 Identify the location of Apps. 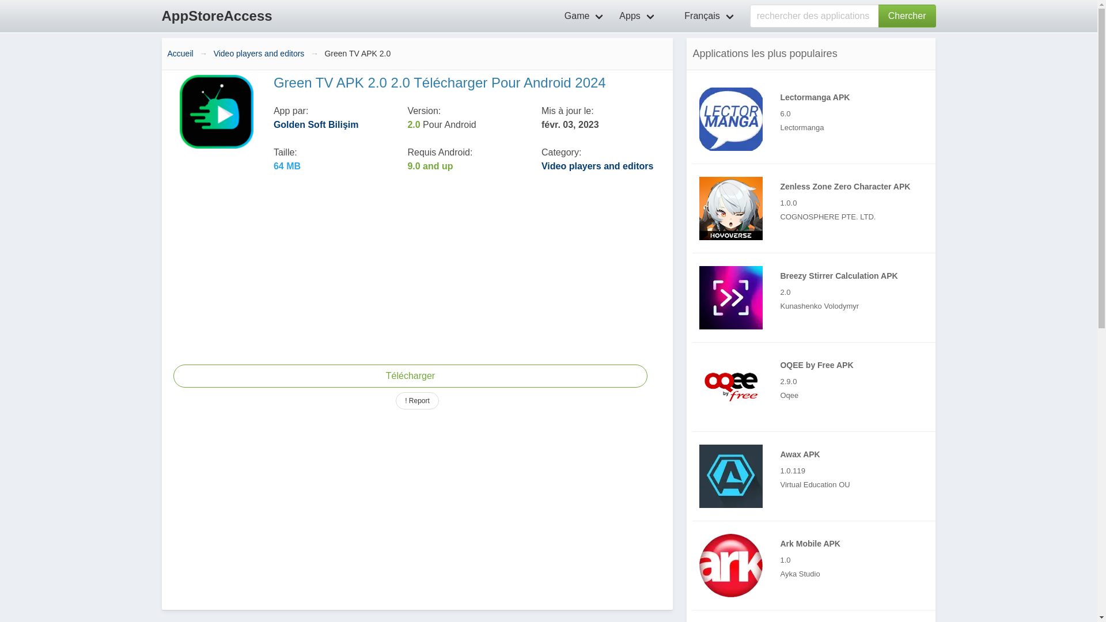
(637, 16).